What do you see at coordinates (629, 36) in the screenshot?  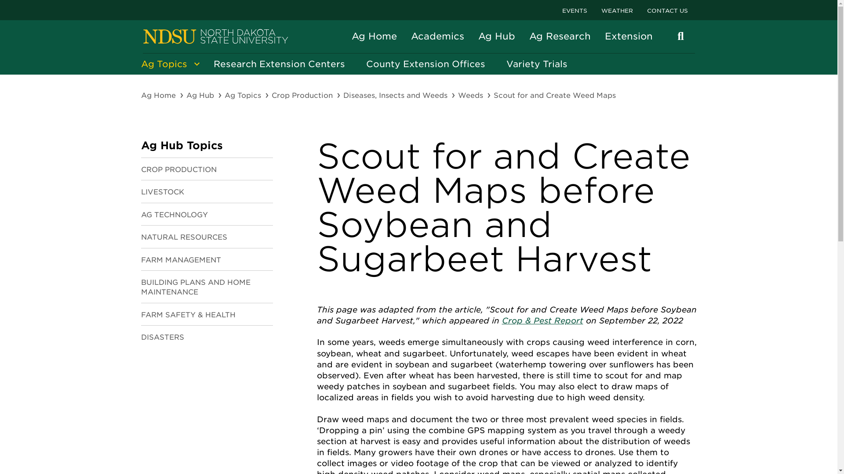 I see `Extension` at bounding box center [629, 36].